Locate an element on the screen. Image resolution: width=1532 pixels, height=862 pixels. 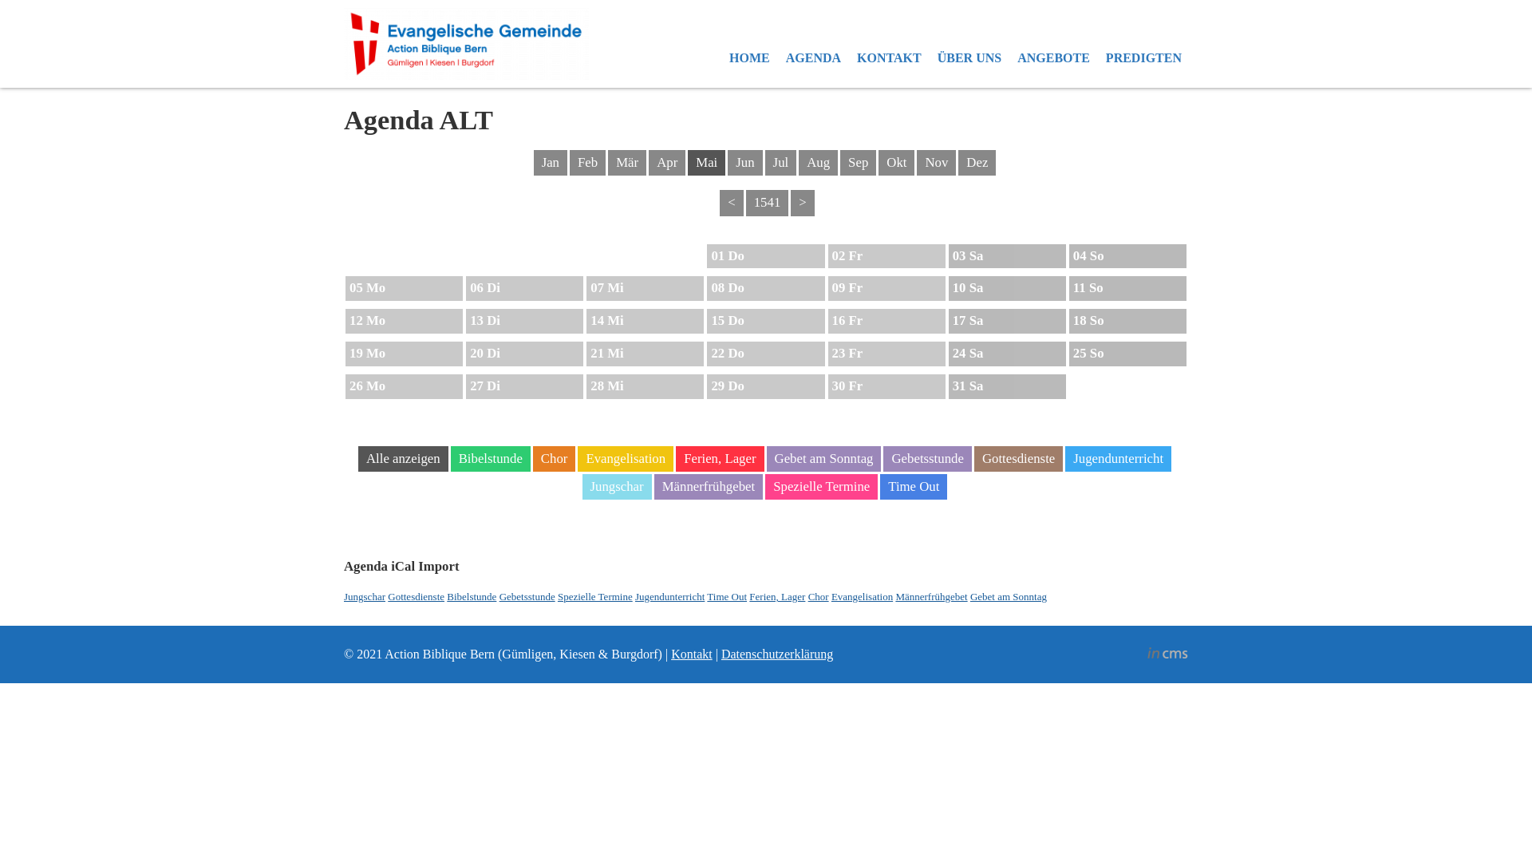
< is located at coordinates (731, 203).